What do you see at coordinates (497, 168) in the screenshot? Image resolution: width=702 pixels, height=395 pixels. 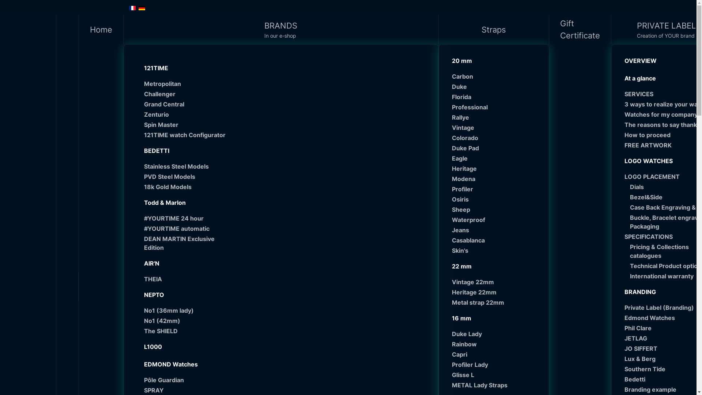 I see `Heritage` at bounding box center [497, 168].